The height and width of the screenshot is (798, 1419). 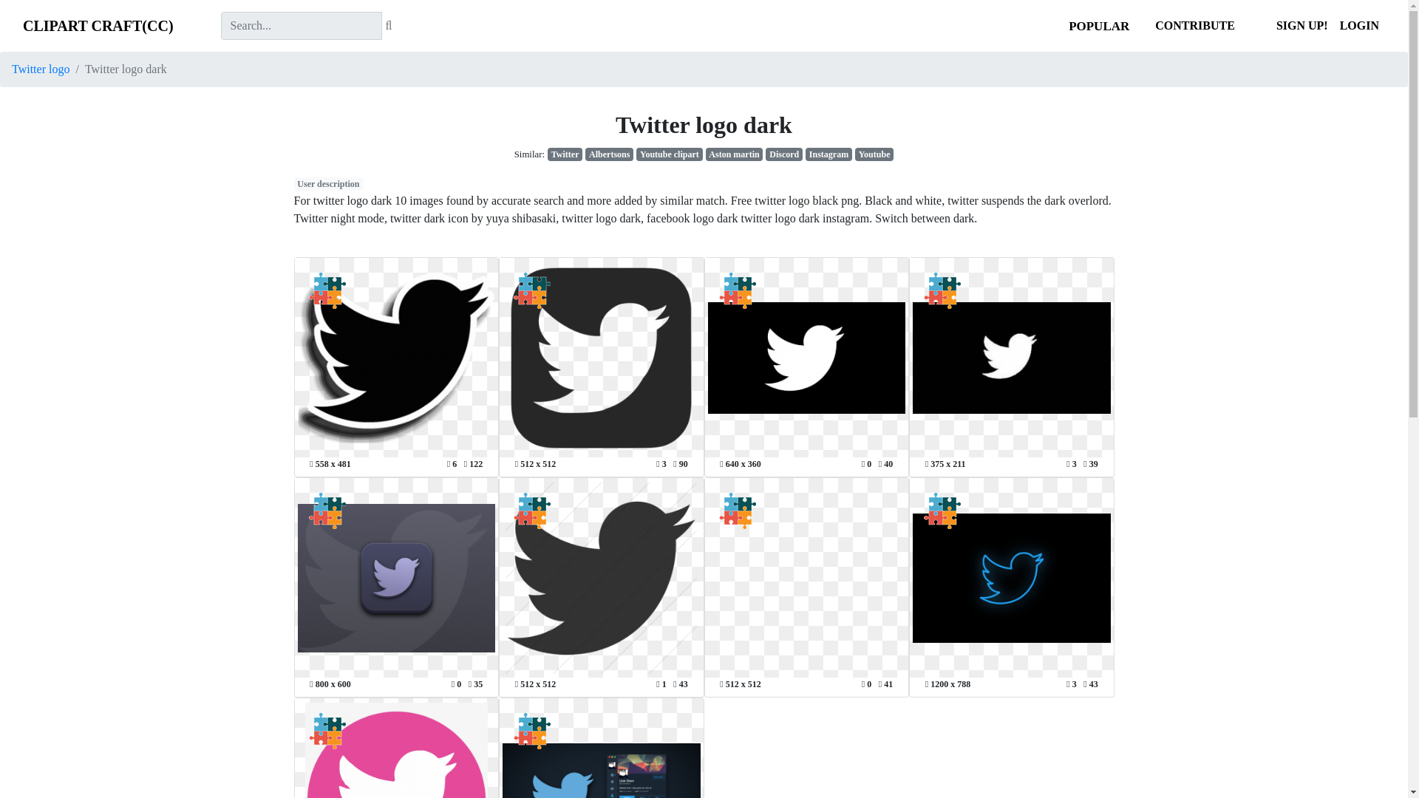 I want to click on POPULAR, so click(x=1098, y=26).